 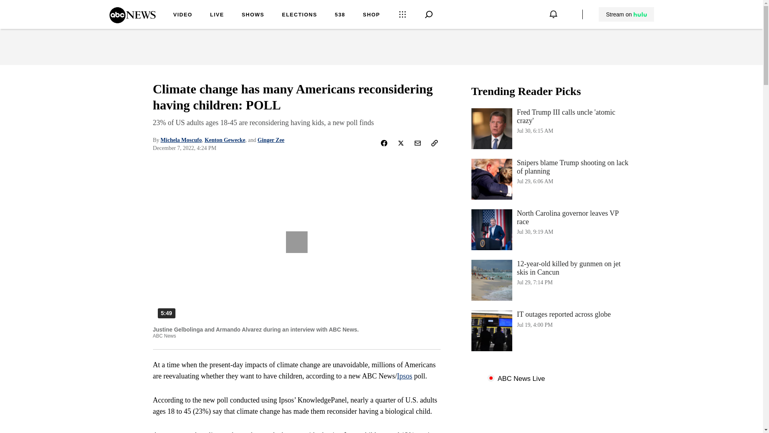 I want to click on SHOP, so click(x=371, y=15).